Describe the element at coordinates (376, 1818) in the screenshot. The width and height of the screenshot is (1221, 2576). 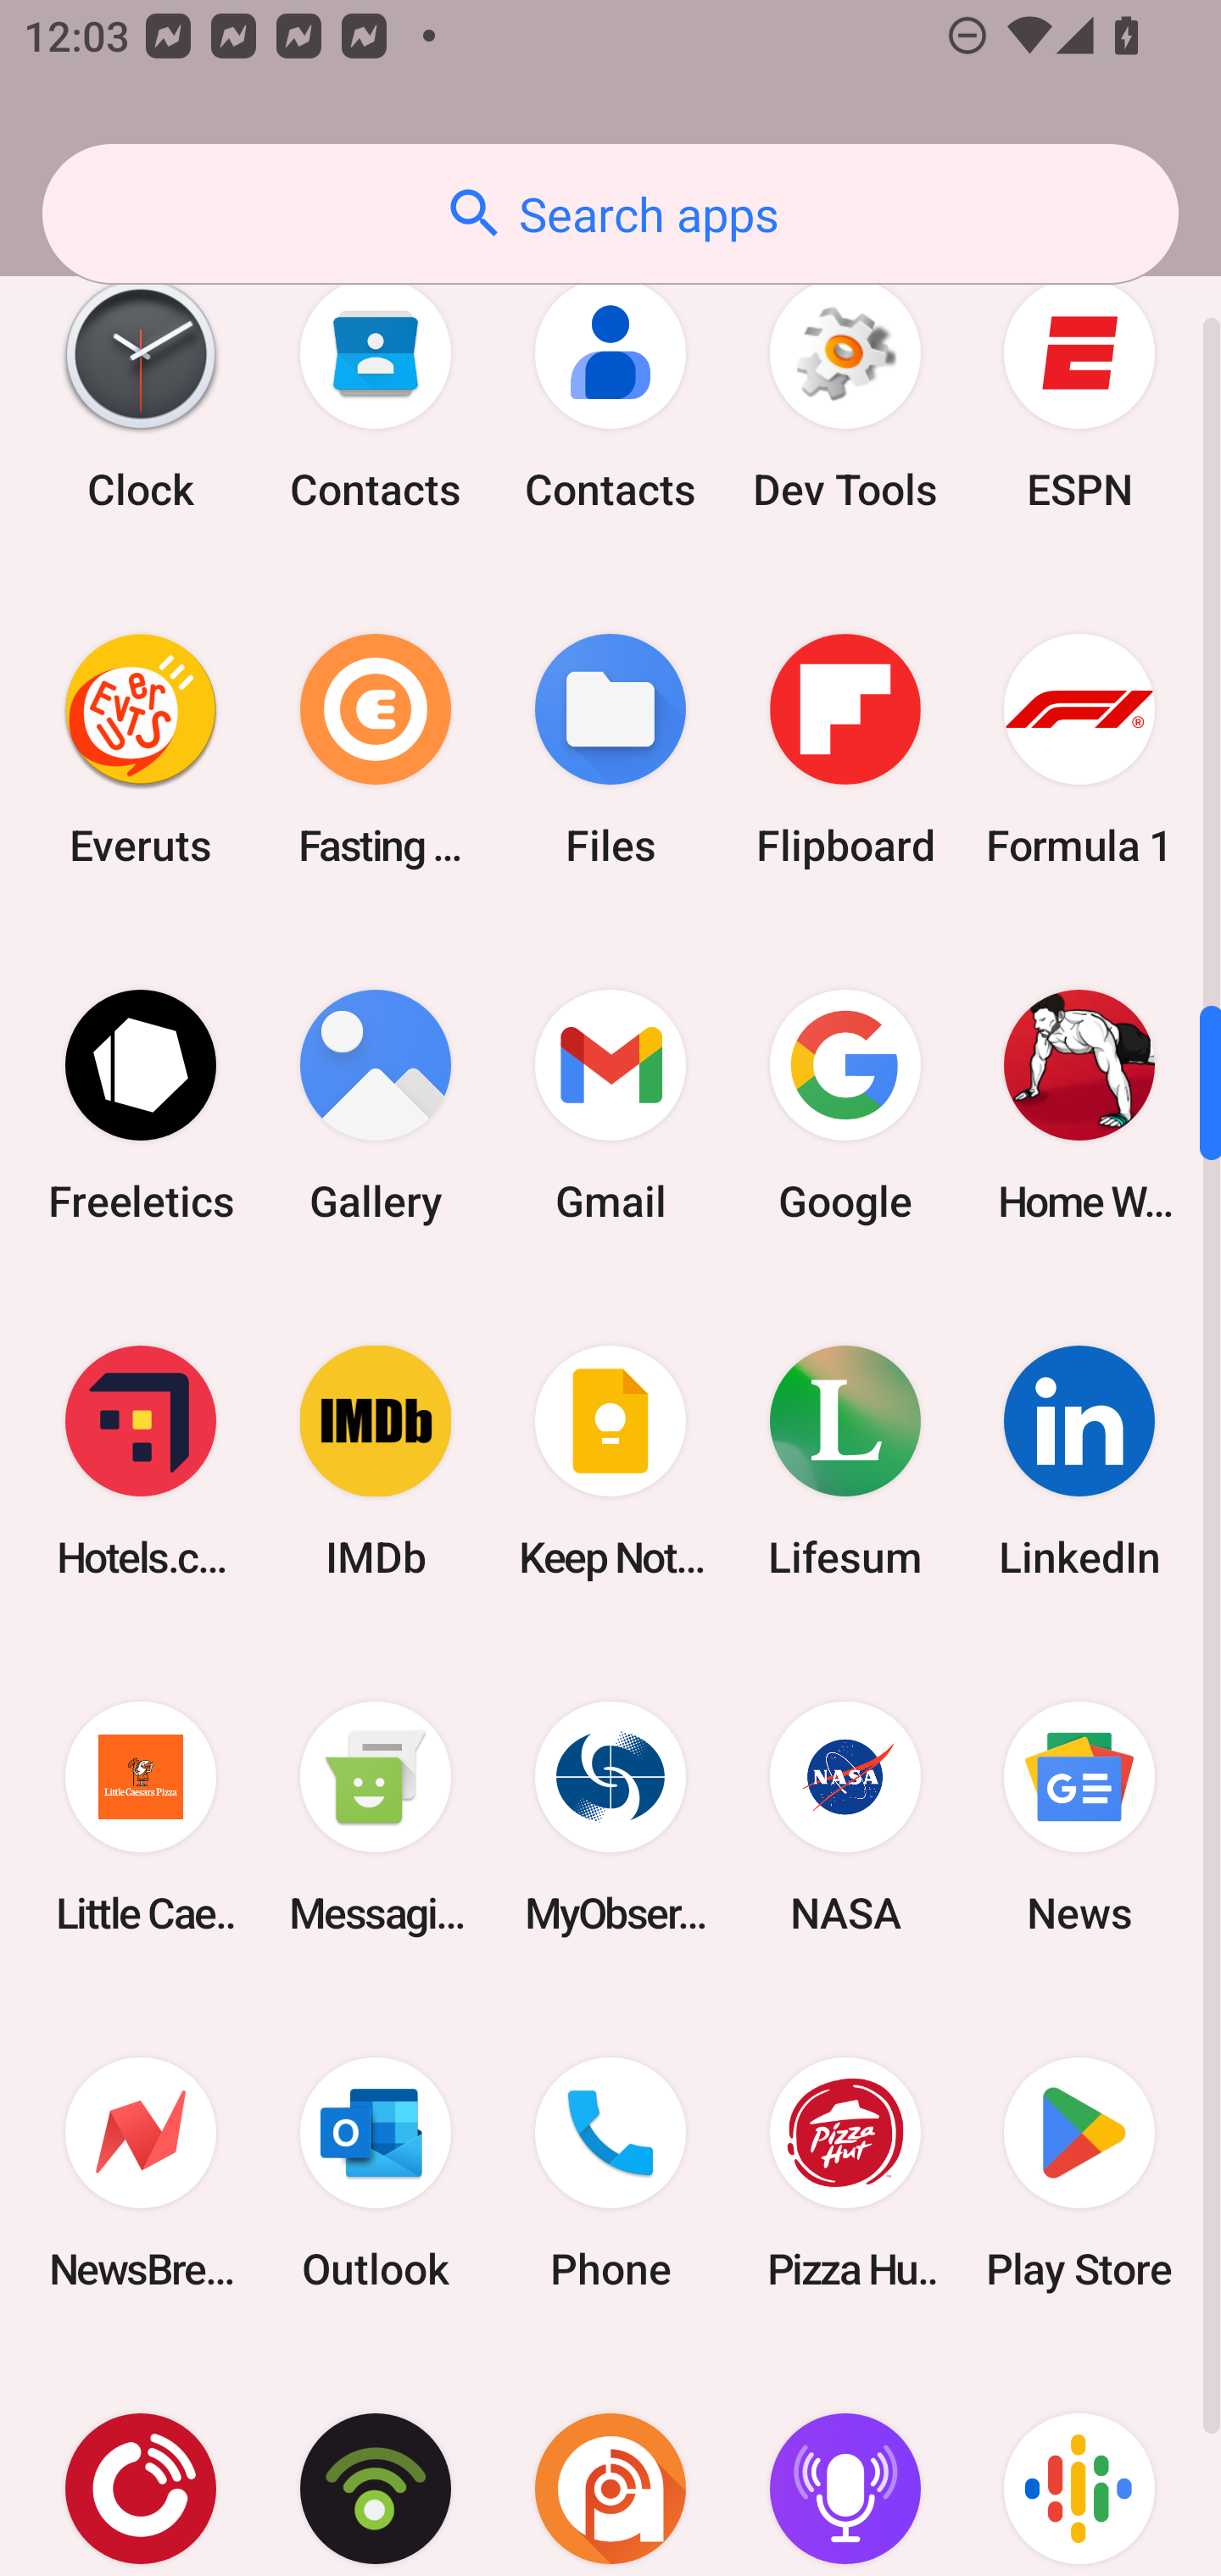
I see `Messaging` at that location.